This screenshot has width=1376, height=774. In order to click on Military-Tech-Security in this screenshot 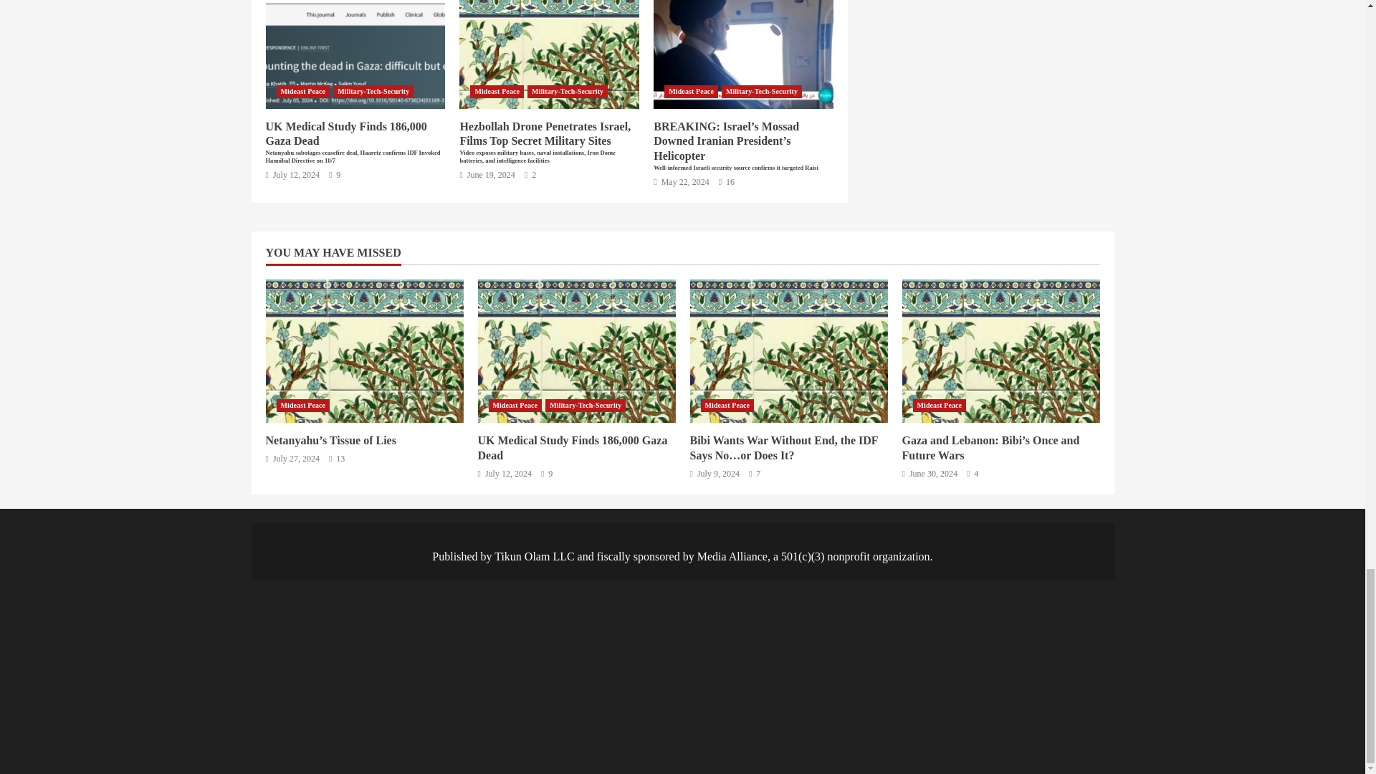, I will do `click(568, 92)`.